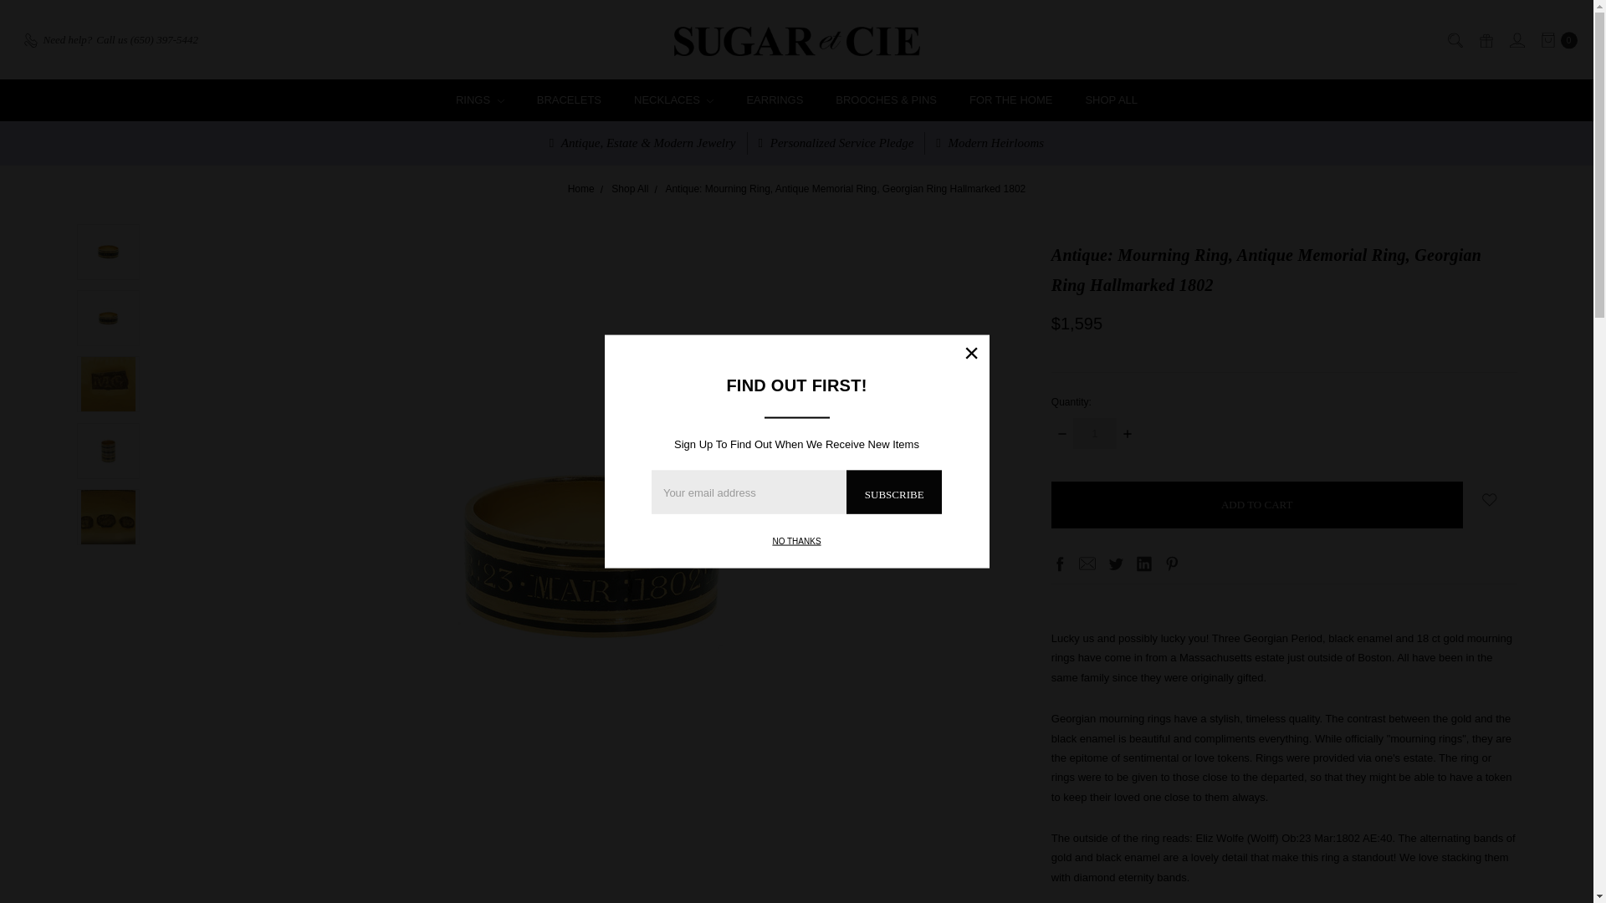 The width and height of the screenshot is (1606, 903). Describe the element at coordinates (1094, 433) in the screenshot. I see `1` at that location.